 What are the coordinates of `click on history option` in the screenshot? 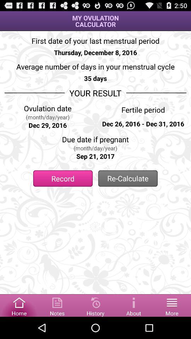 It's located at (95, 305).